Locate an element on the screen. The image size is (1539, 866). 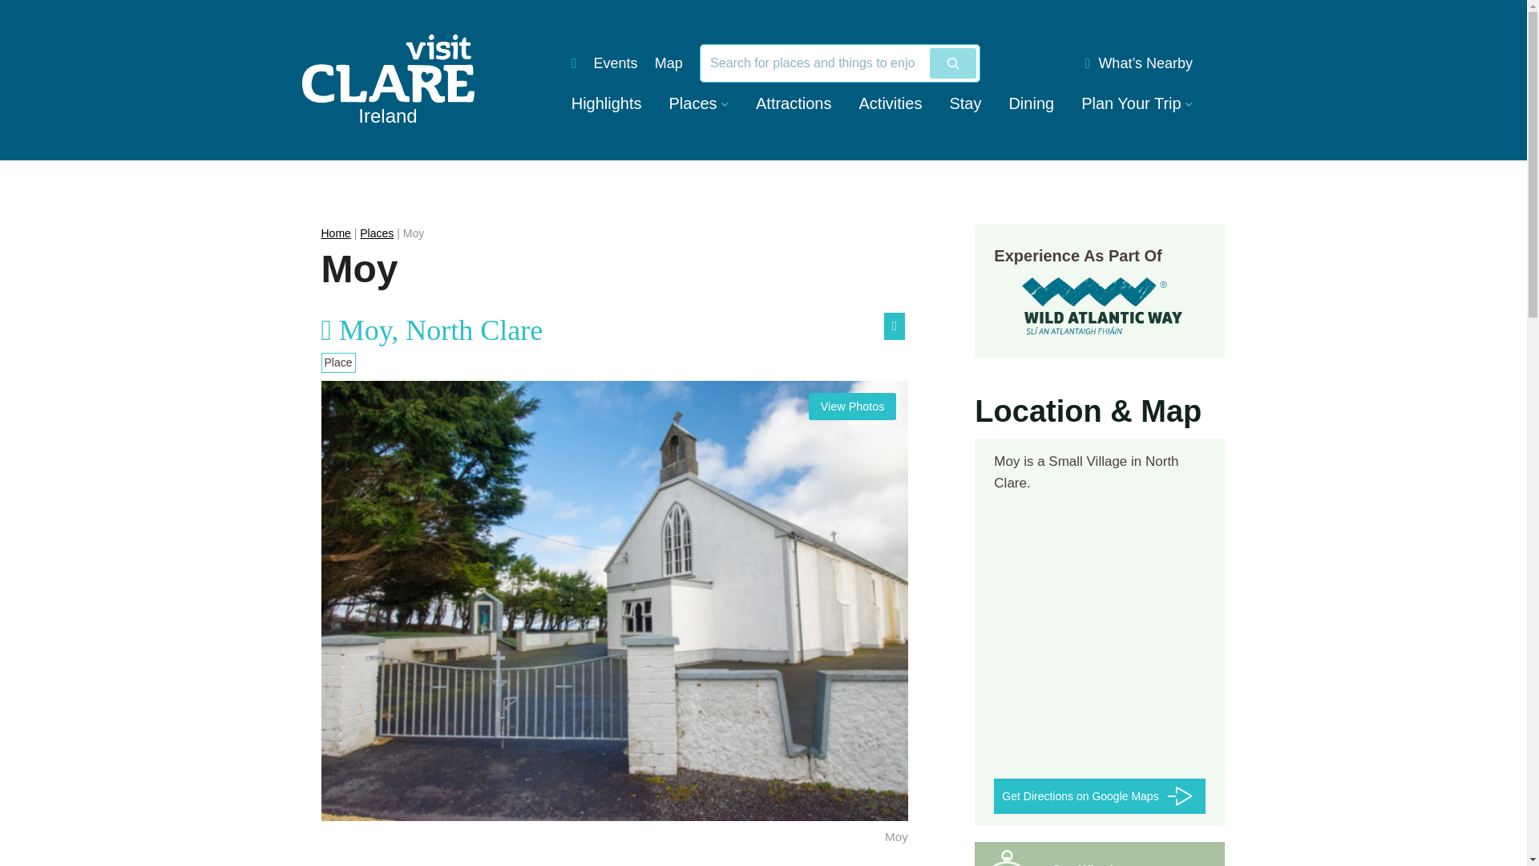
Stay is located at coordinates (965, 103).